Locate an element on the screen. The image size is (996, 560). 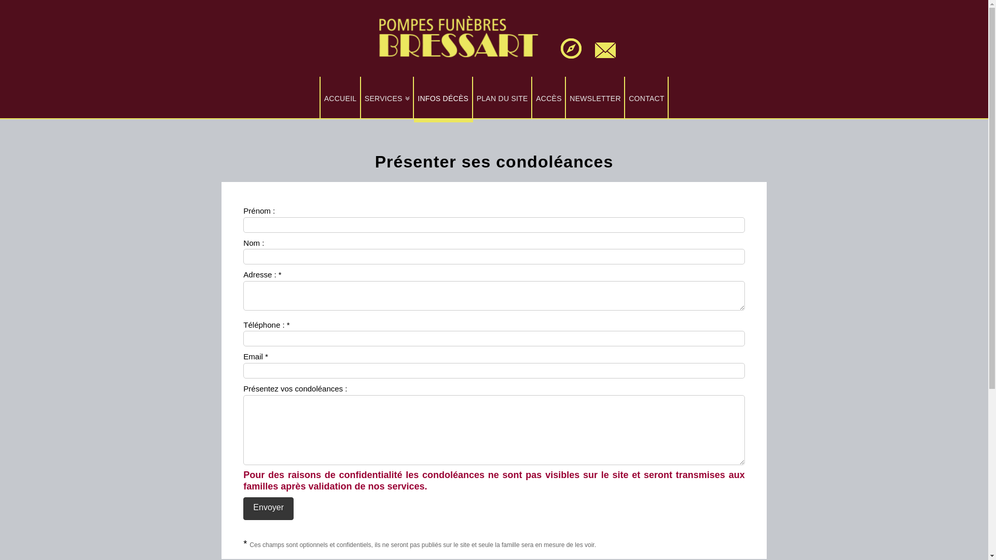
PLAN DU SITE is located at coordinates (503, 97).